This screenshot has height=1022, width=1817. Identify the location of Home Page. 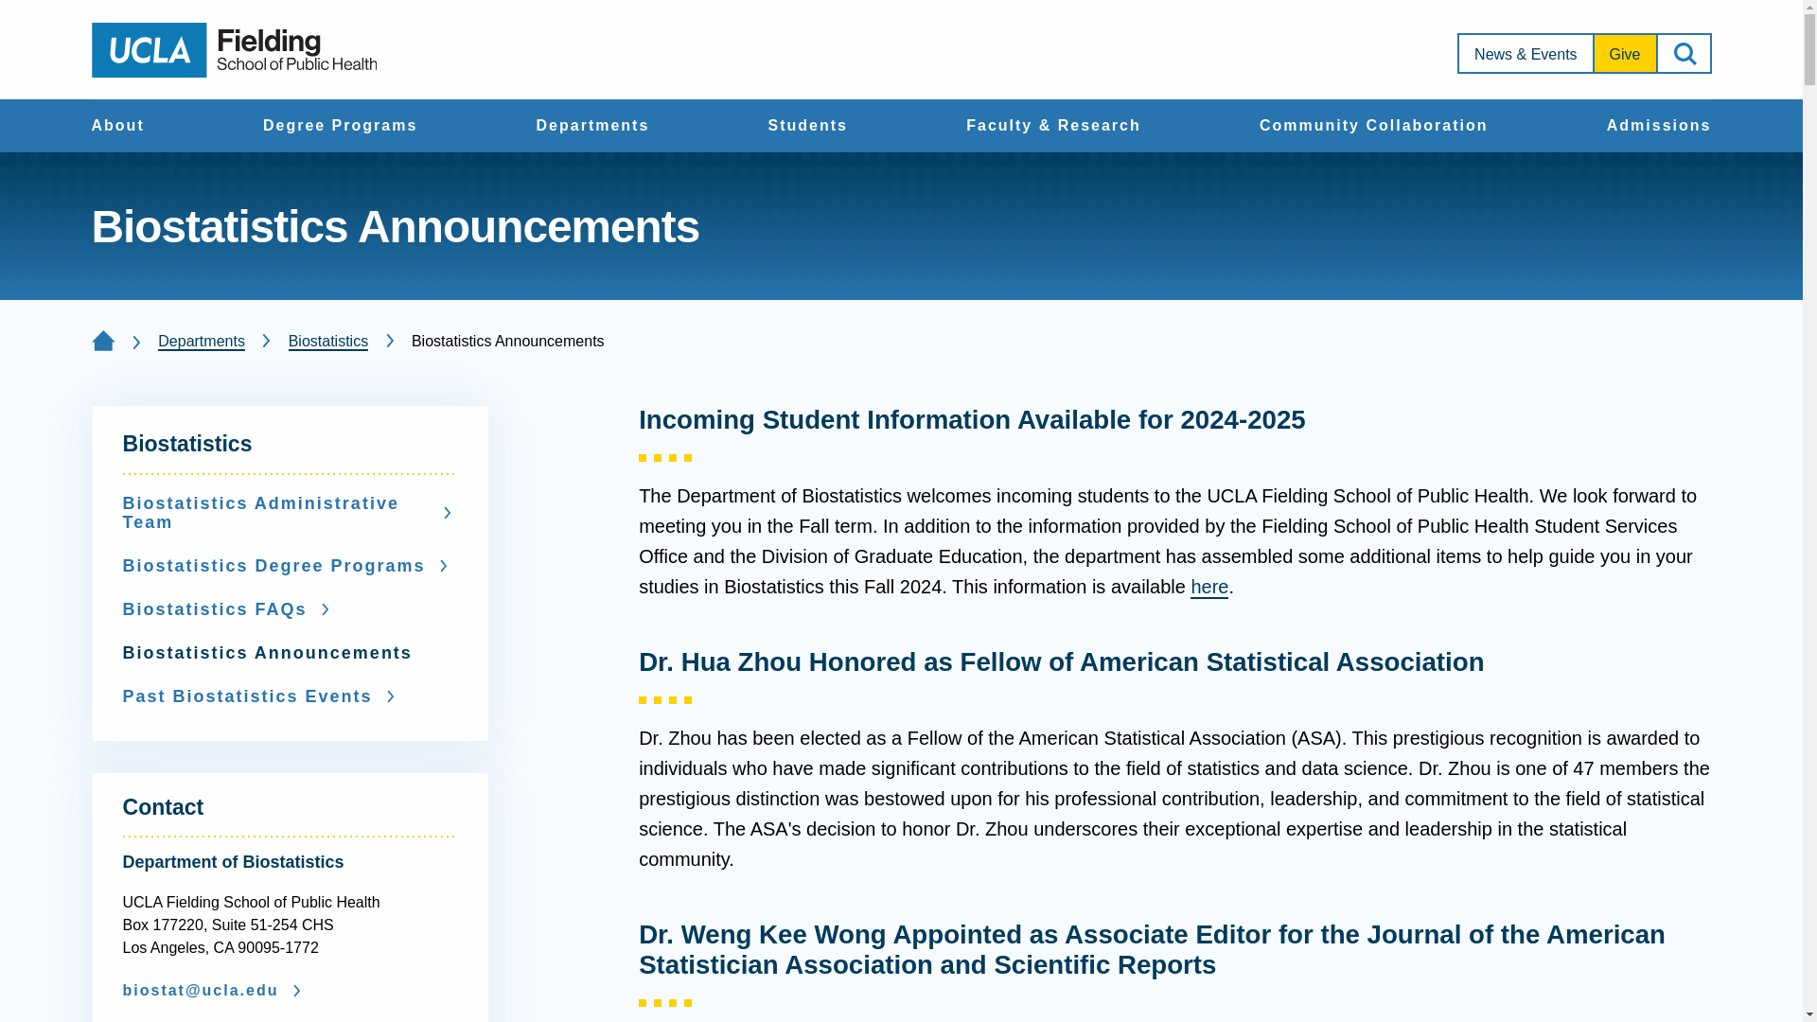
(102, 341).